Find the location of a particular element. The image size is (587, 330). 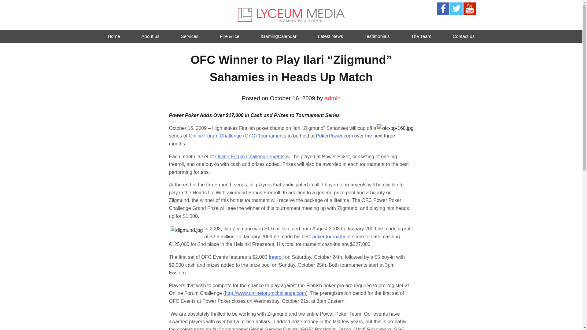

About us is located at coordinates (150, 37).